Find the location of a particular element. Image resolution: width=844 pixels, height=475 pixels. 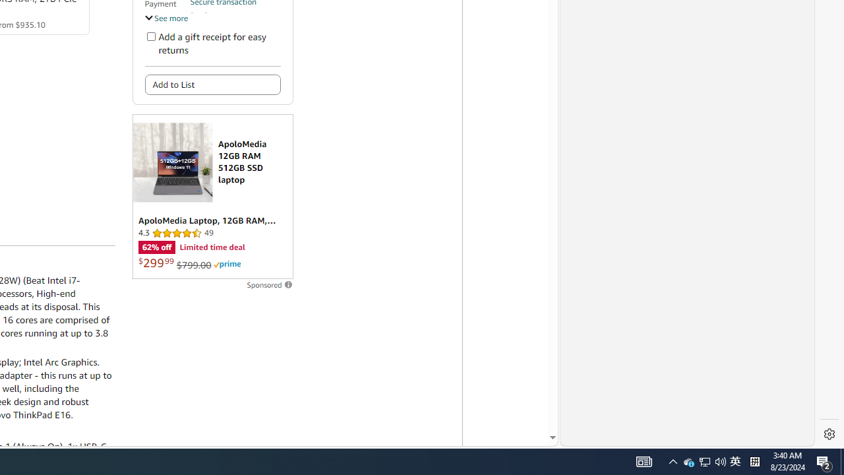

Add a gift receipt for easy returns is located at coordinates (150, 36).